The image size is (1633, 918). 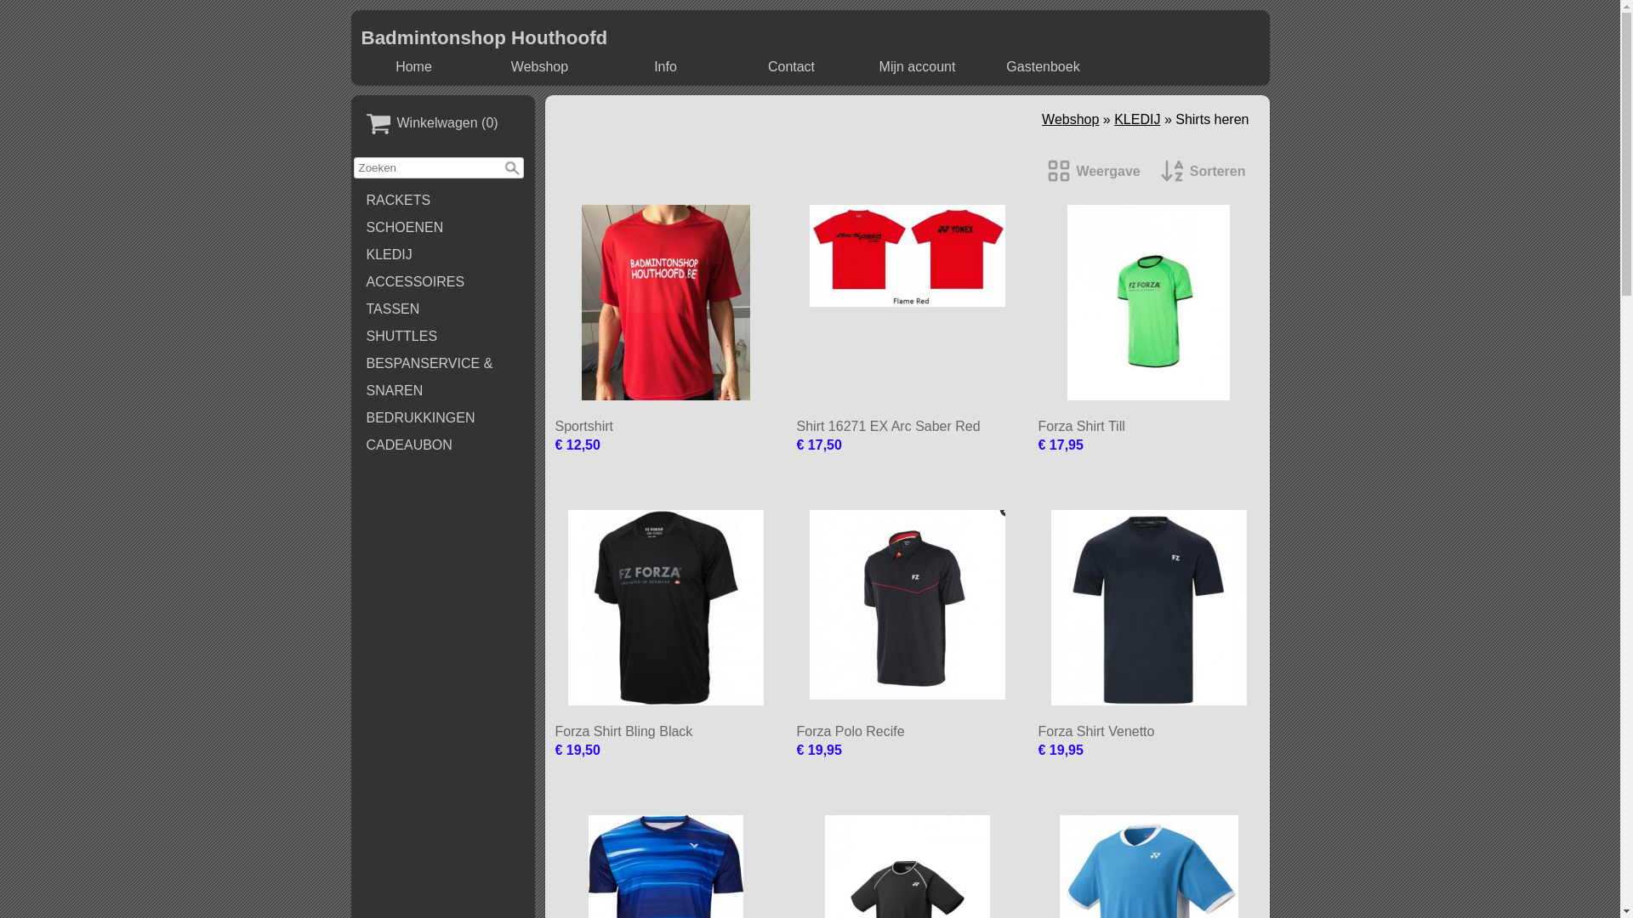 What do you see at coordinates (443, 377) in the screenshot?
I see `BESPANSERVICE & SNAREN` at bounding box center [443, 377].